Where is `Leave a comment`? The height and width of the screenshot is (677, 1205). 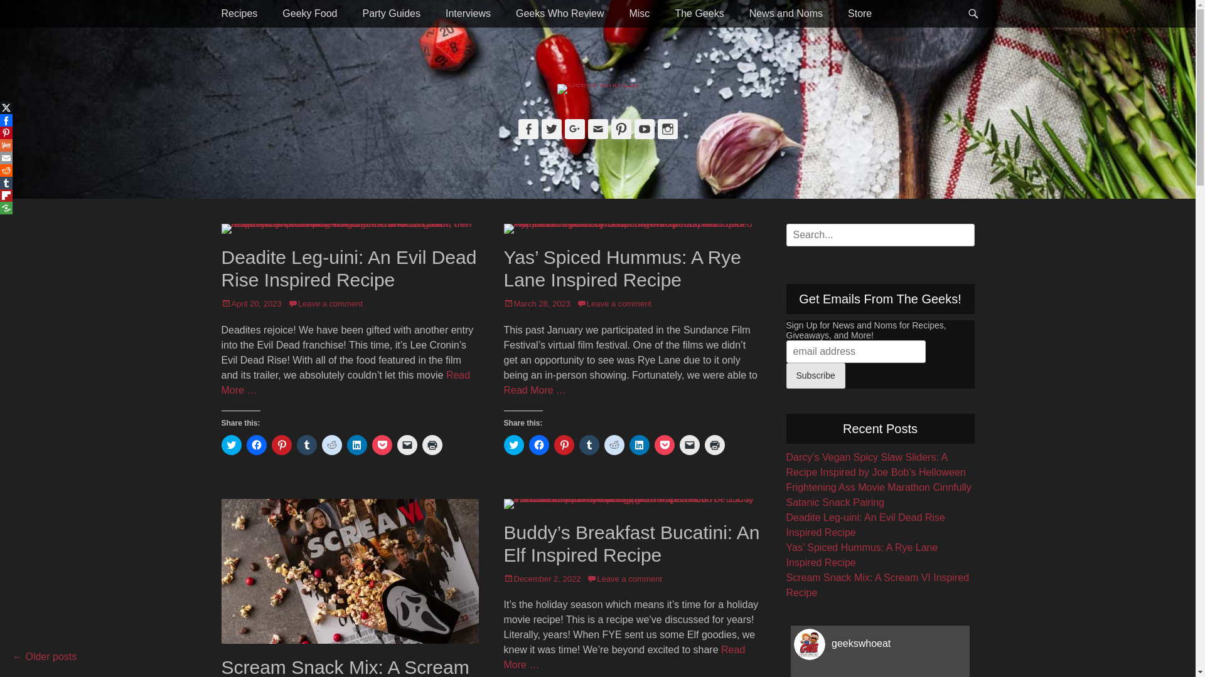
Leave a comment is located at coordinates (325, 303).